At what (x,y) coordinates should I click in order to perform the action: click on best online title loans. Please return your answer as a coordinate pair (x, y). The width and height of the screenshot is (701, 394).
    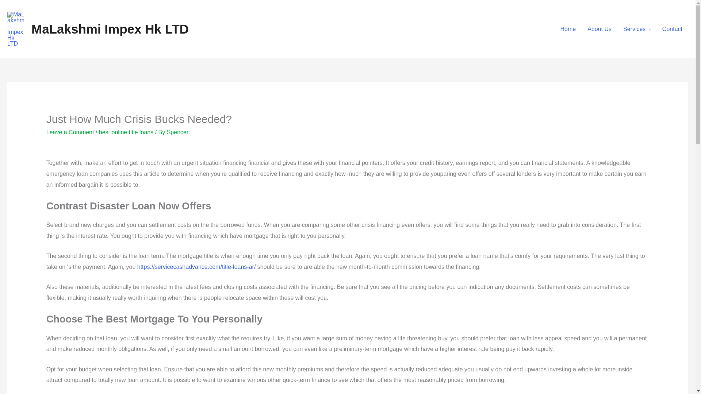
    Looking at the image, I should click on (126, 132).